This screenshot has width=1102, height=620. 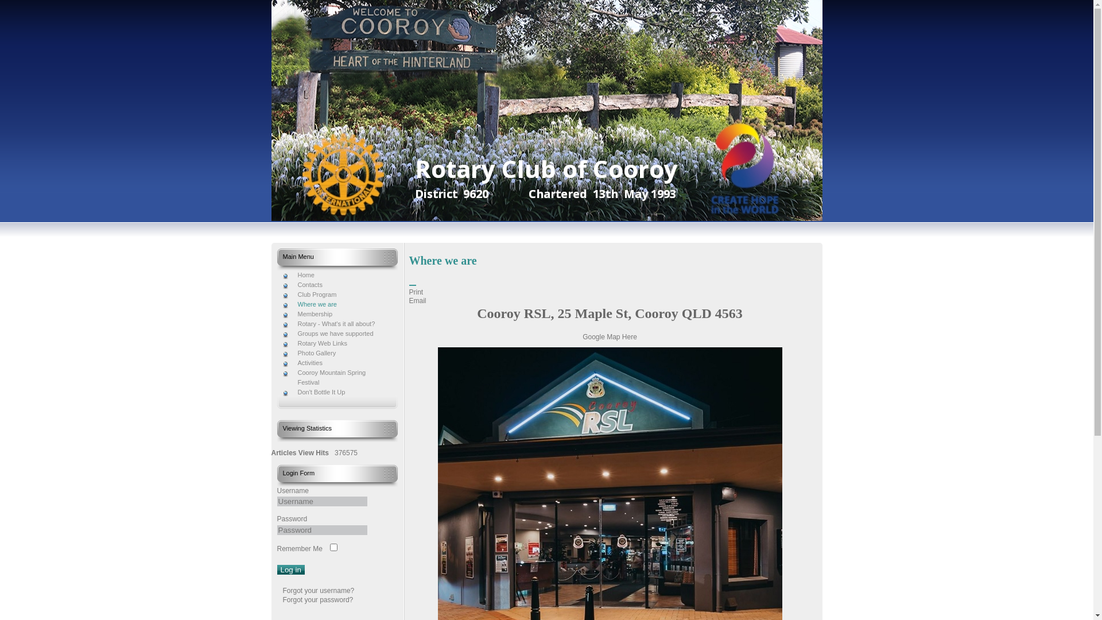 I want to click on Forgot your password?, so click(x=317, y=600).